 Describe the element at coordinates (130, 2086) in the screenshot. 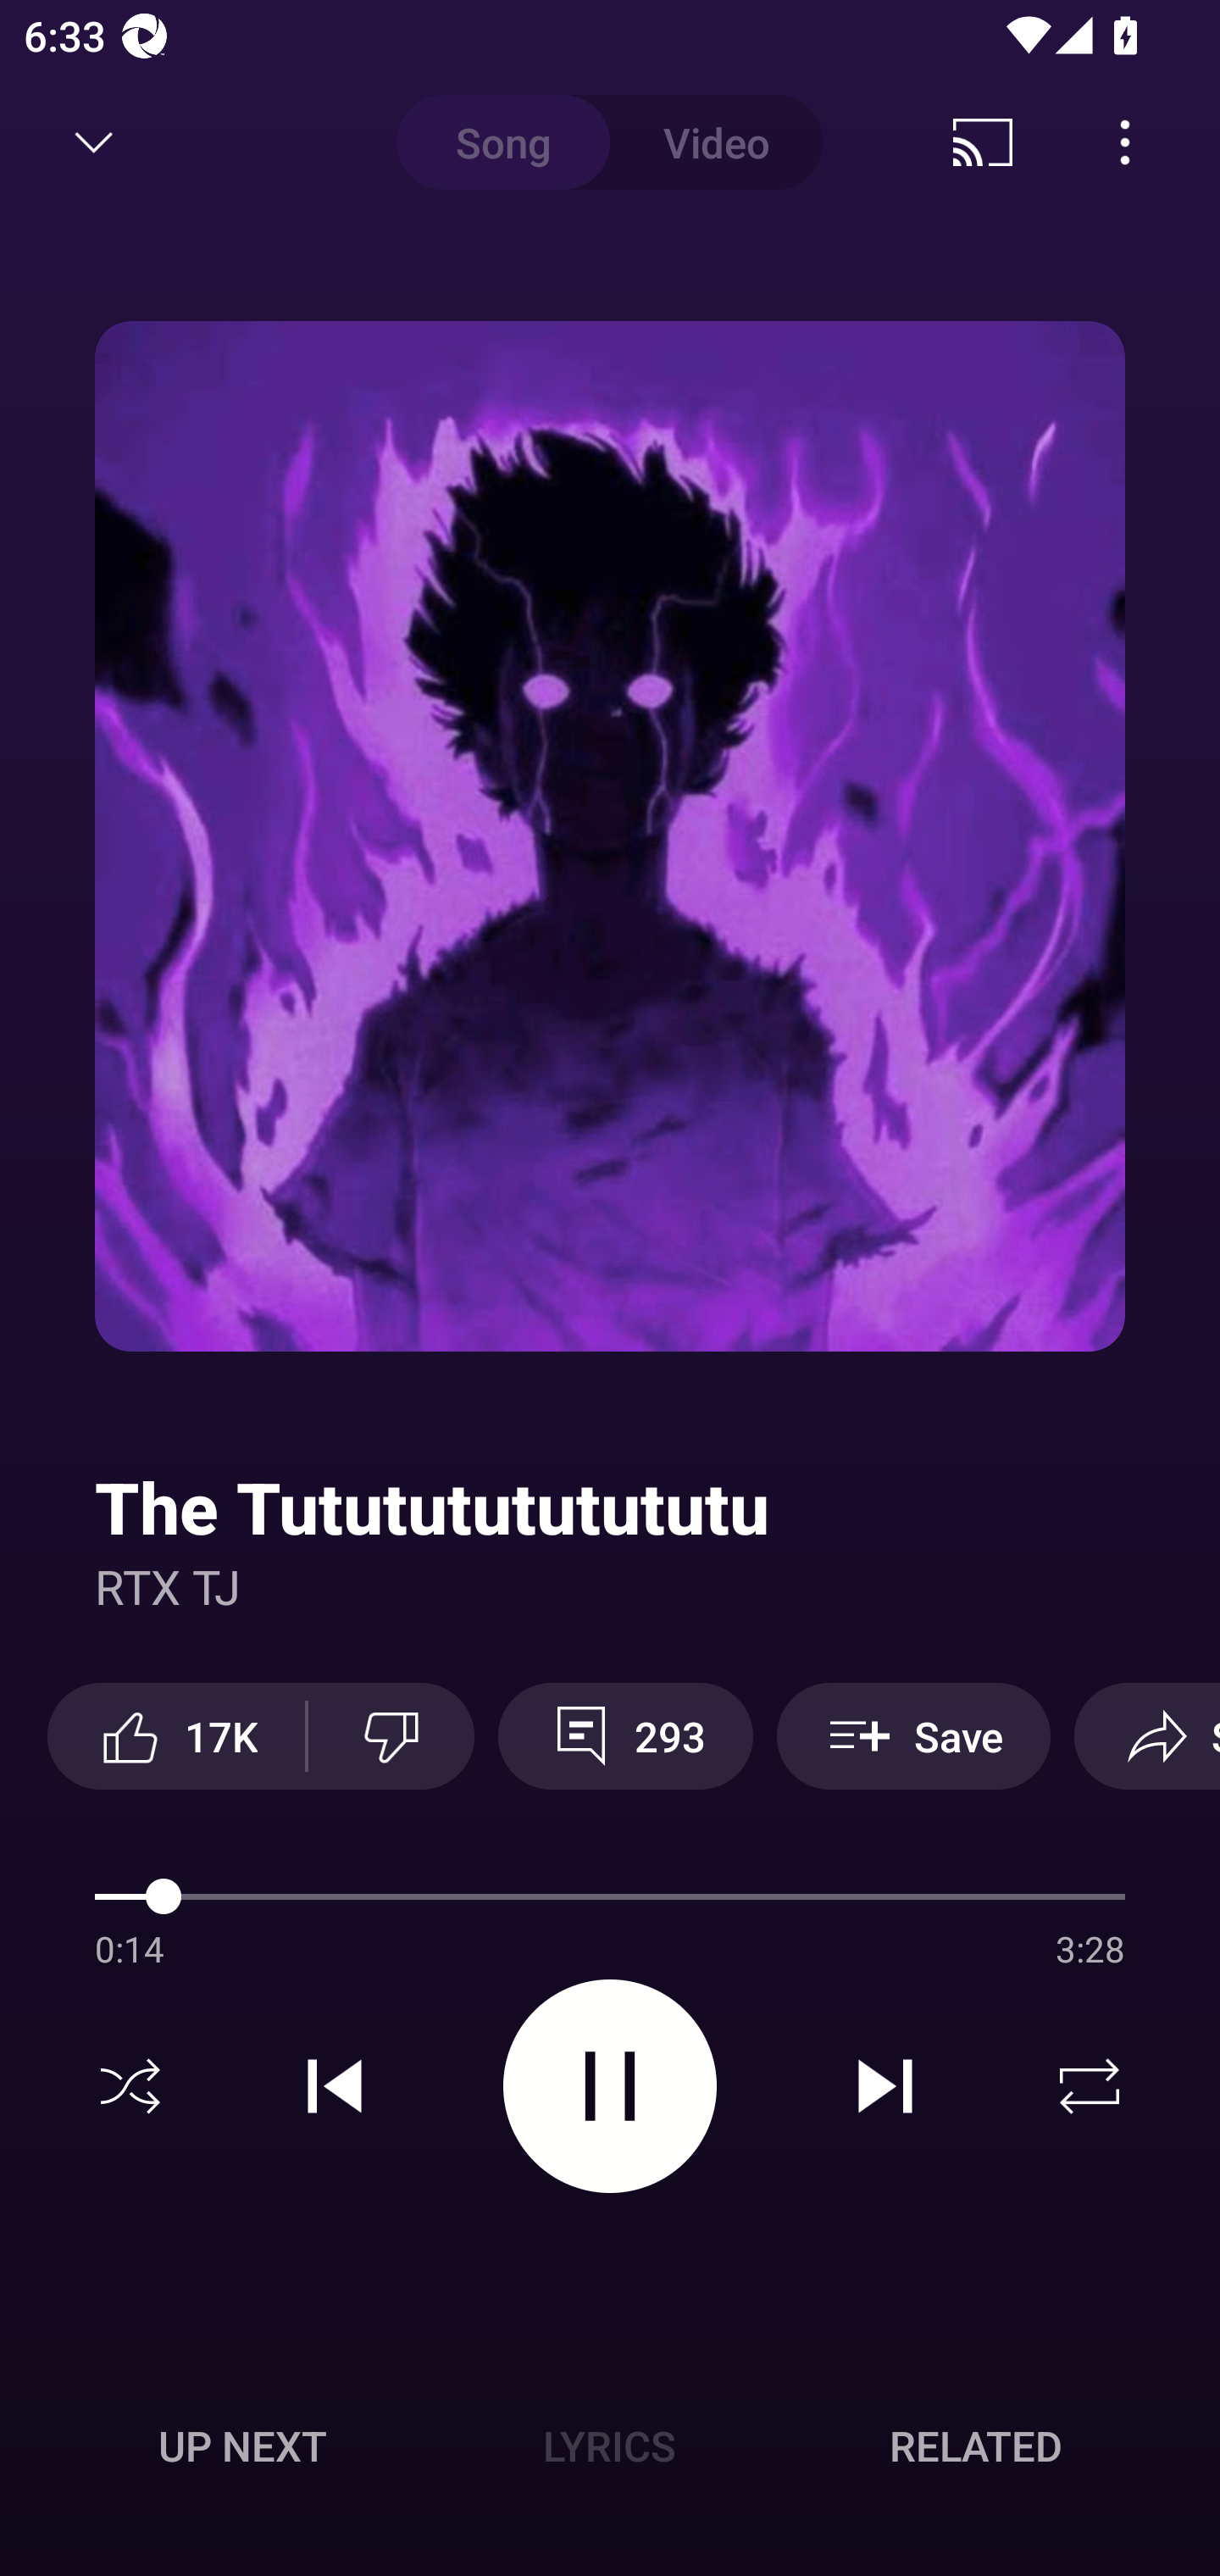

I see `Shuffle off` at that location.